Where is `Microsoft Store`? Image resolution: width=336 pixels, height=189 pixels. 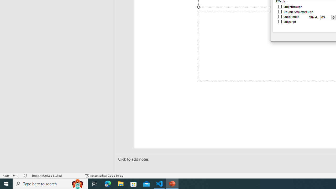 Microsoft Store is located at coordinates (134, 184).